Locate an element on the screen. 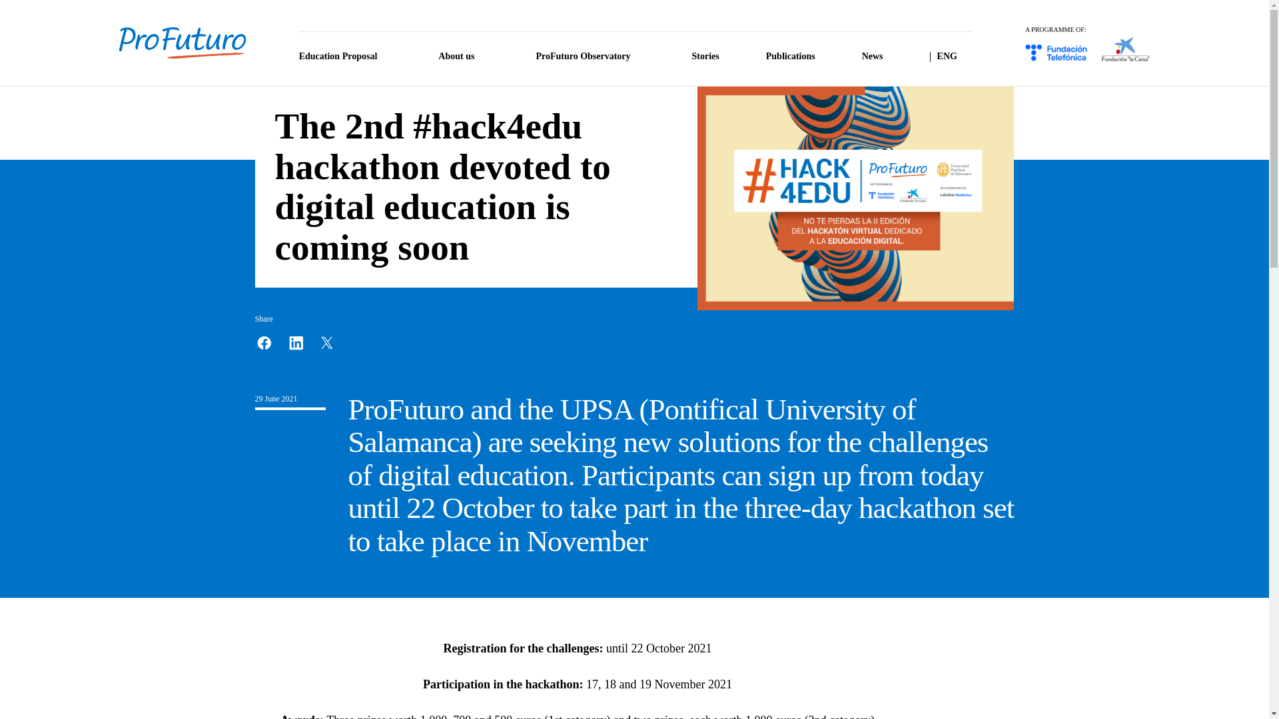 This screenshot has height=719, width=1279. Education Proposal is located at coordinates (346, 63).